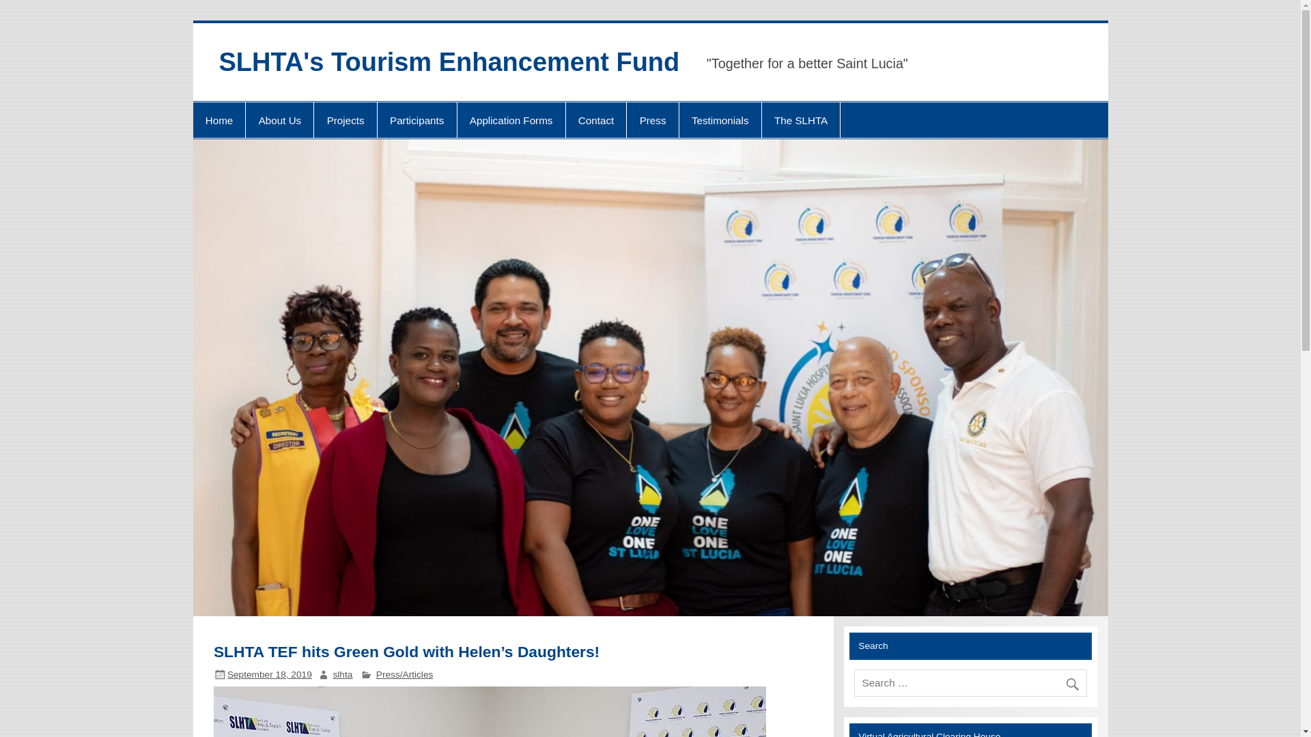  Describe the element at coordinates (343, 674) in the screenshot. I see `slhta` at that location.